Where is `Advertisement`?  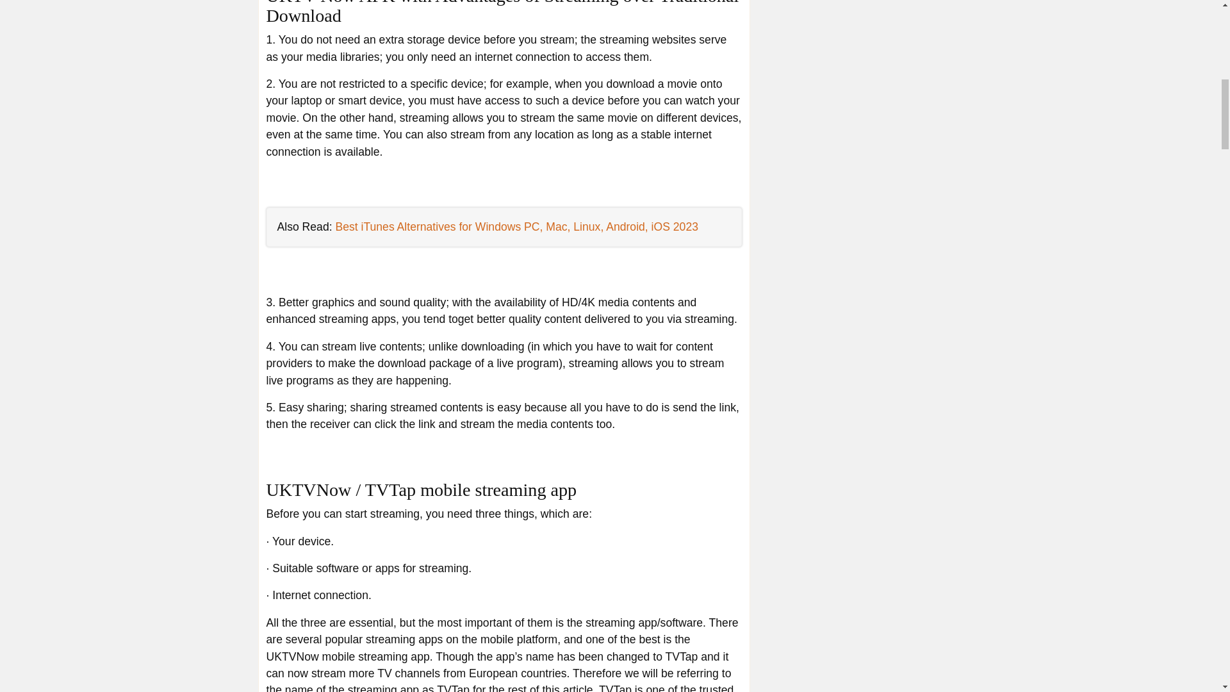 Advertisement is located at coordinates (865, 41).